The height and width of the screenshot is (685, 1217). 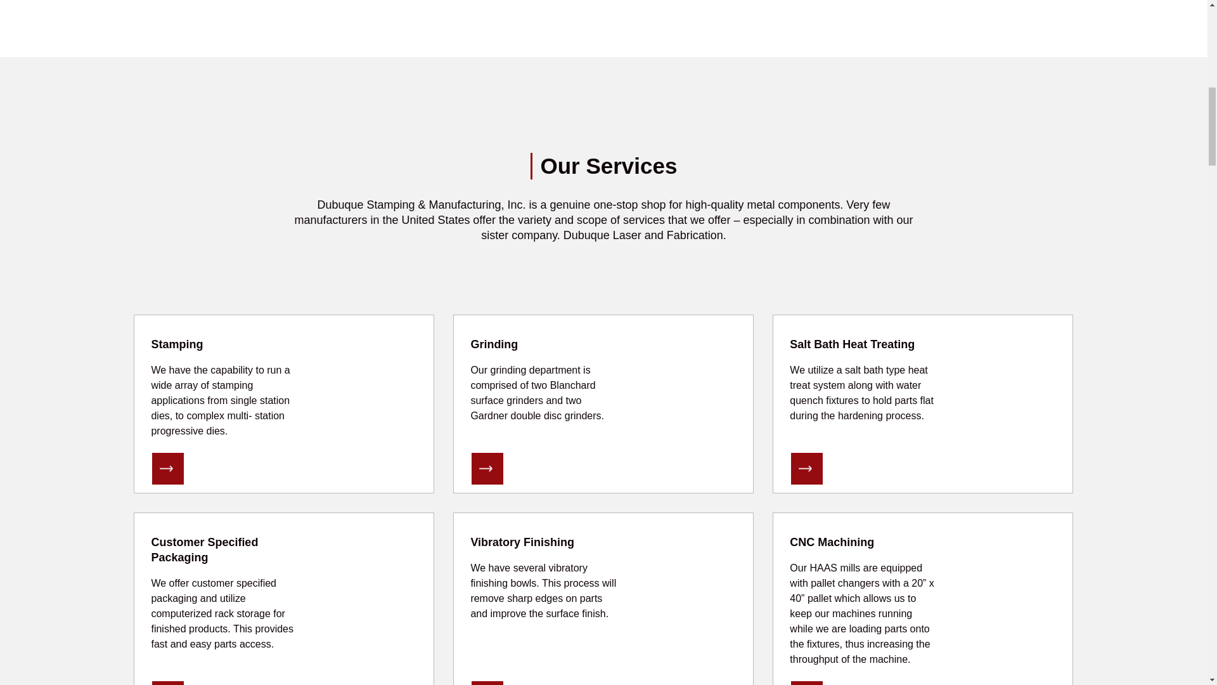 I want to click on Grinding, so click(x=487, y=468).